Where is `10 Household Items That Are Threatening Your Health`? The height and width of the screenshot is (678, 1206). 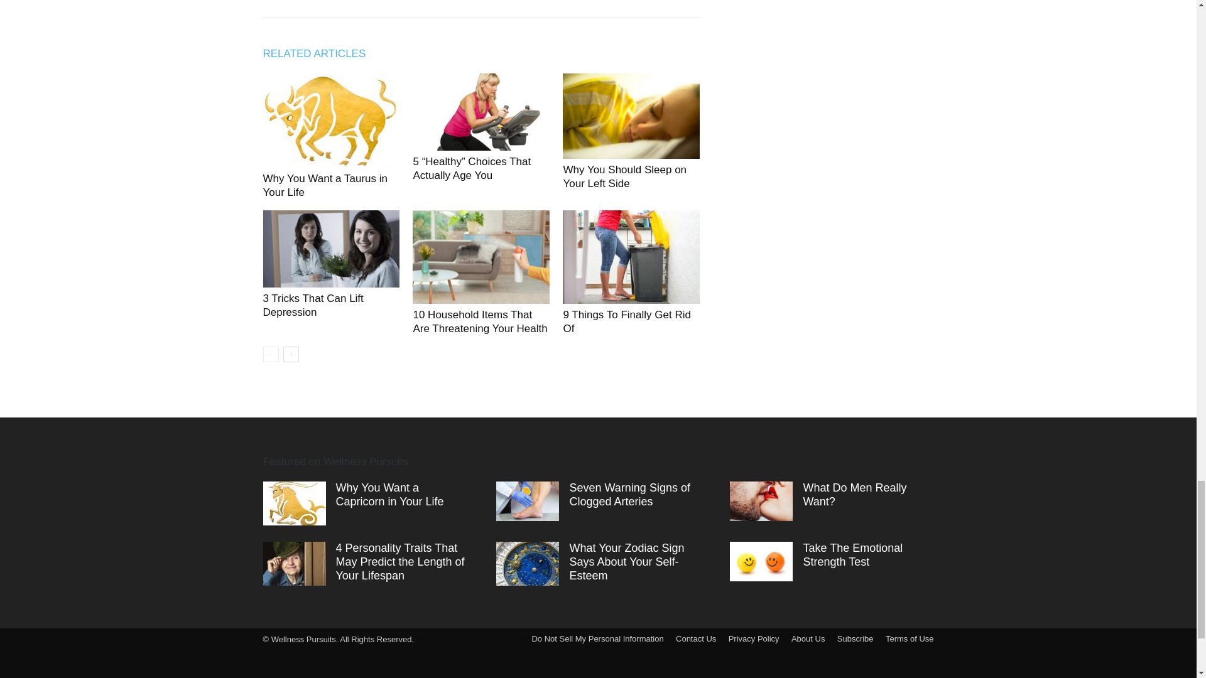 10 Household Items That Are Threatening Your Health is located at coordinates (480, 321).